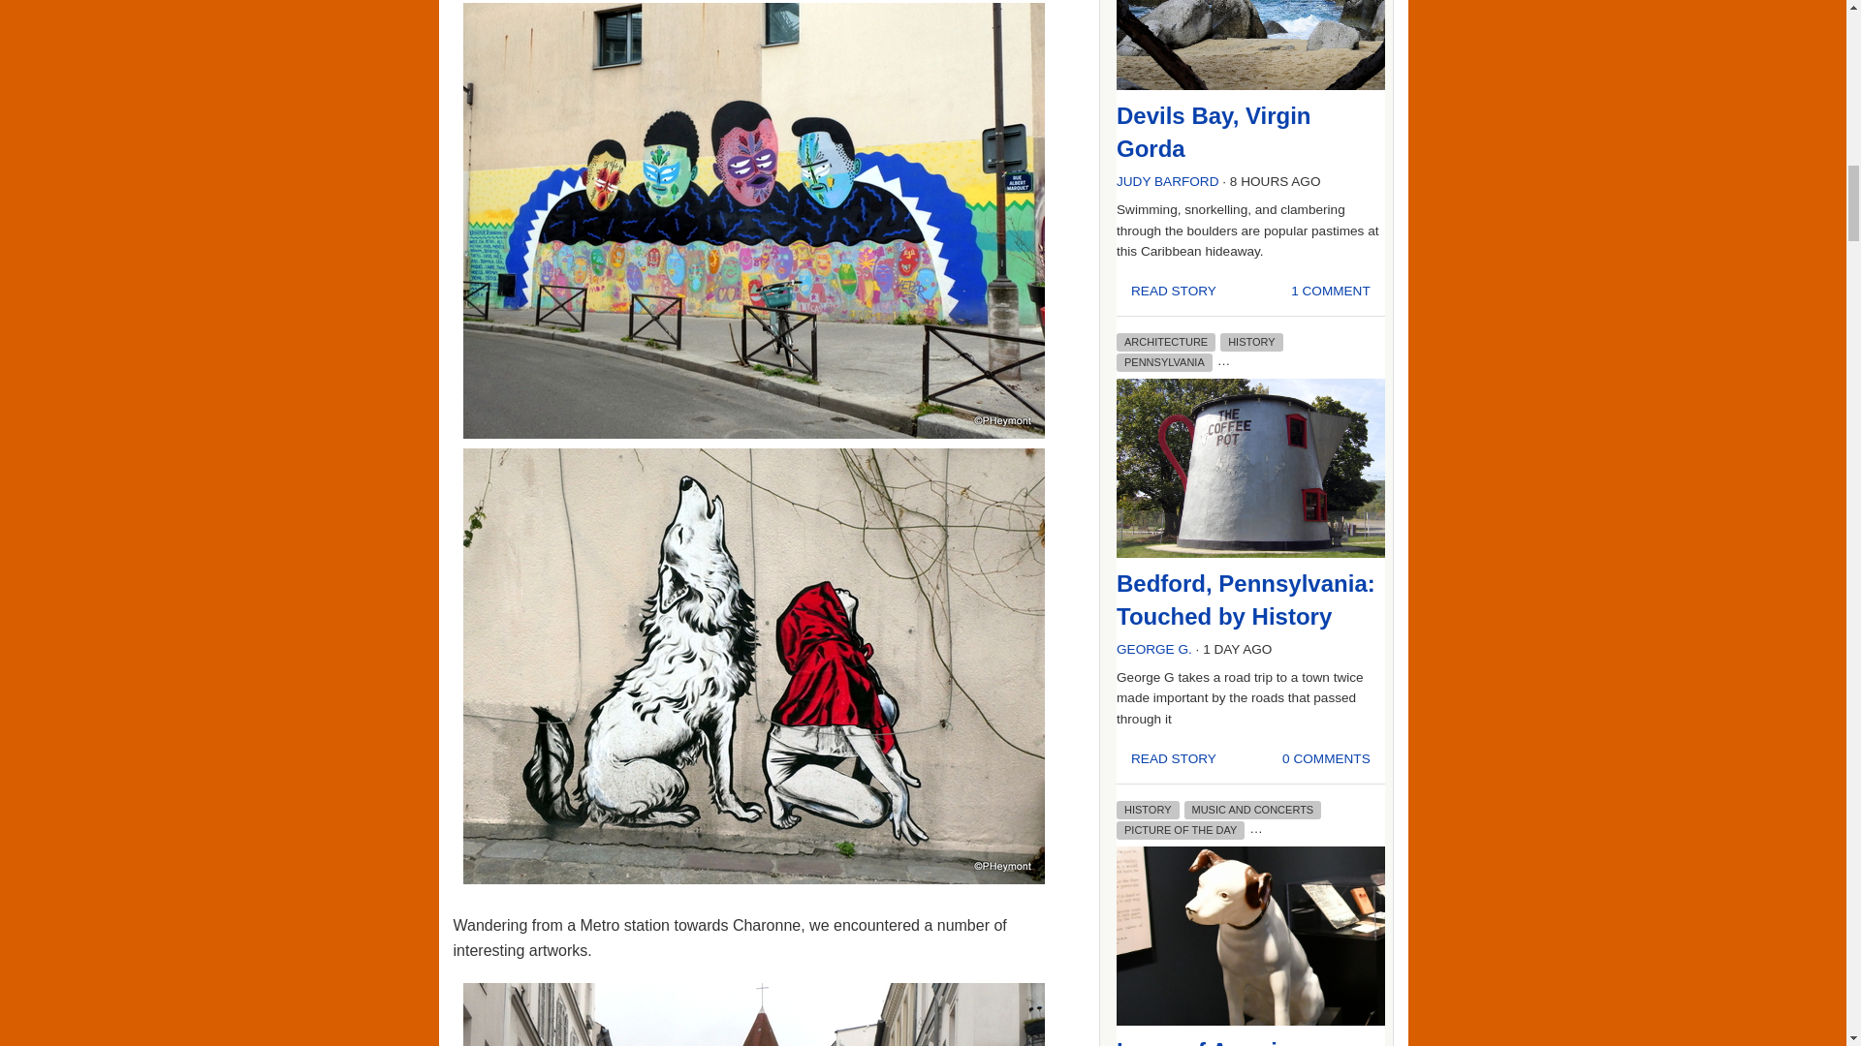 The image size is (1861, 1046). I want to click on P1210185, so click(754, 1015).